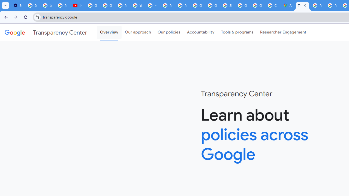  I want to click on Delete photos & videos - Computer - Google Photos Help, so click(33, 5).